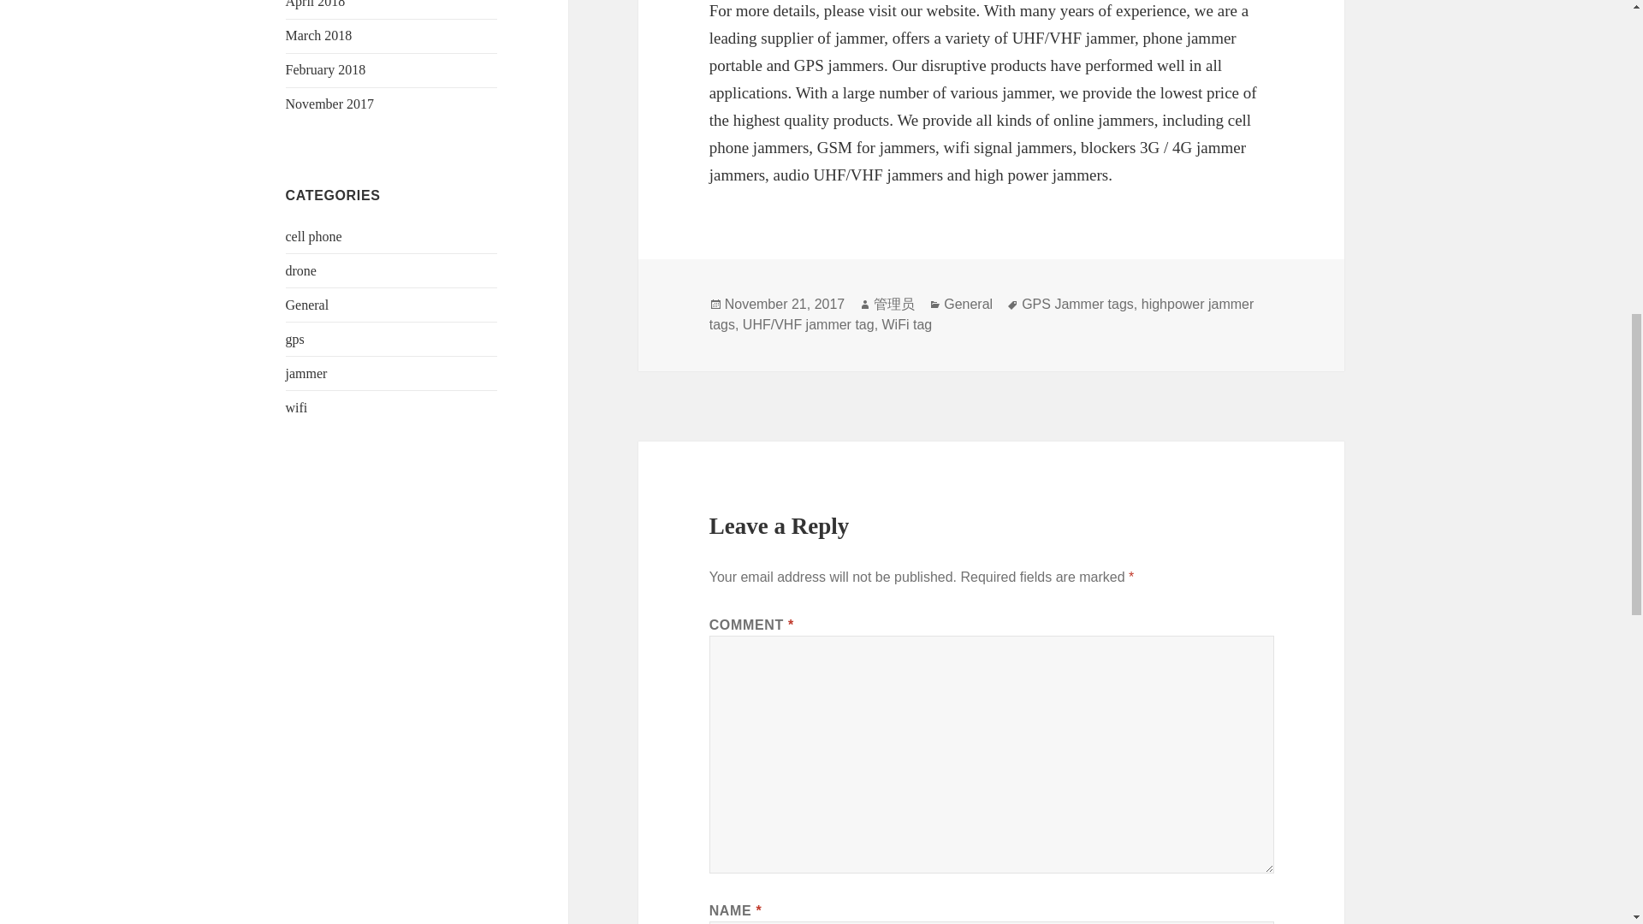 The width and height of the screenshot is (1643, 924). What do you see at coordinates (306, 373) in the screenshot?
I see `jammer` at bounding box center [306, 373].